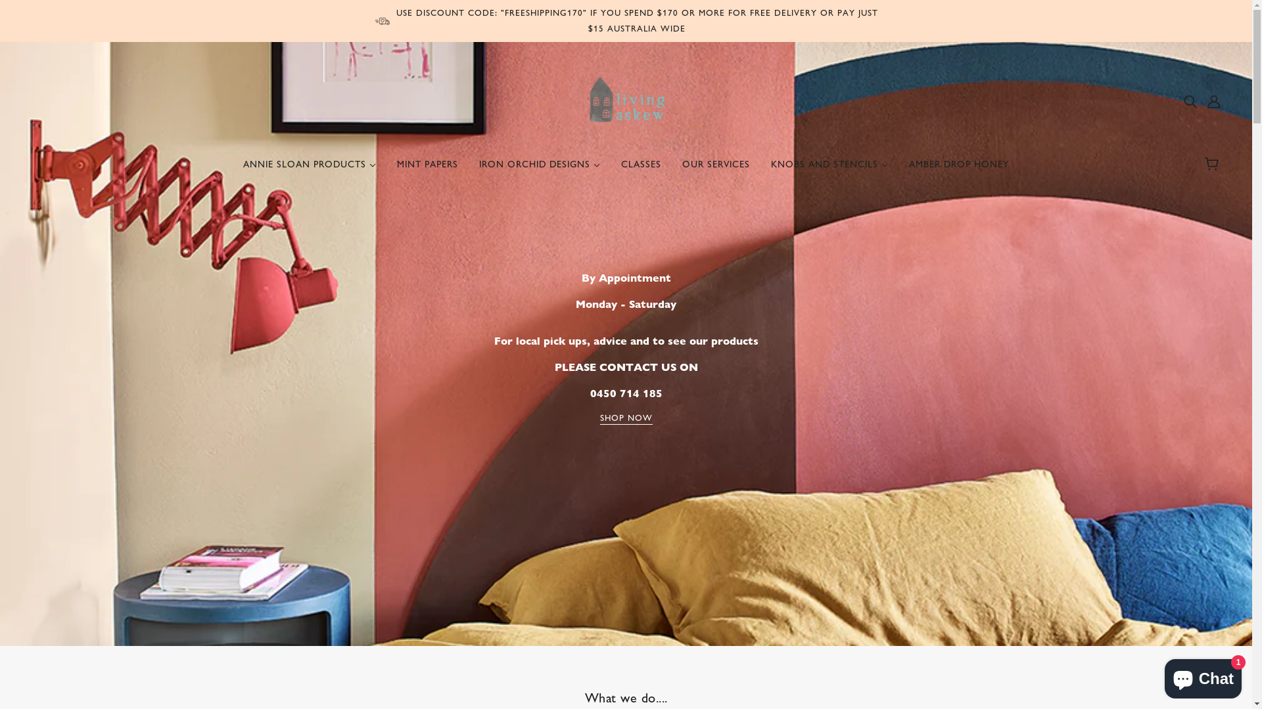 The image size is (1262, 709). Describe the element at coordinates (310, 170) in the screenshot. I see `ANNIE SLOAN PRODUCTS` at that location.